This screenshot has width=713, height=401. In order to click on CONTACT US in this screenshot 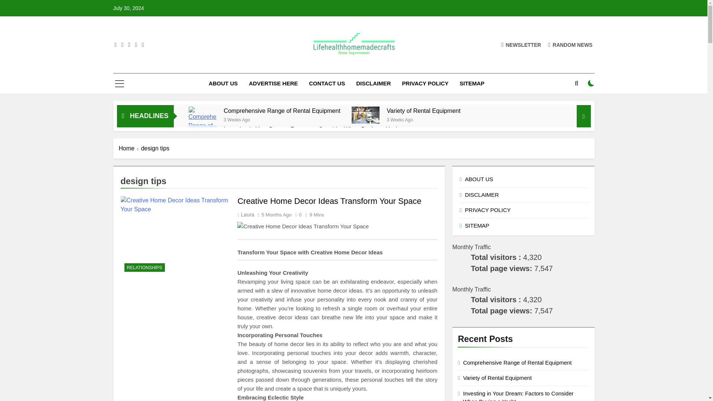, I will do `click(327, 83)`.